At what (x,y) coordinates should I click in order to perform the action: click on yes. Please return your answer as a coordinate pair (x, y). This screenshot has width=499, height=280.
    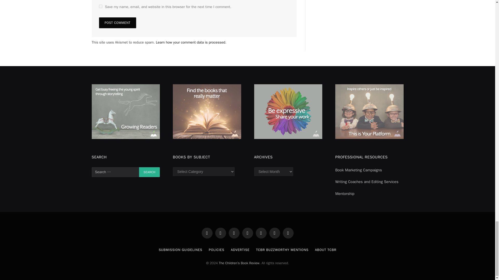
    Looking at the image, I should click on (100, 6).